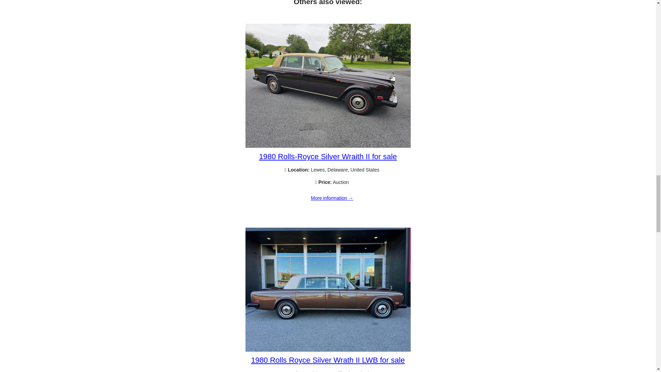  What do you see at coordinates (328, 350) in the screenshot?
I see `1980 Rolls Royce Silver Wrath II LWB for sale` at bounding box center [328, 350].